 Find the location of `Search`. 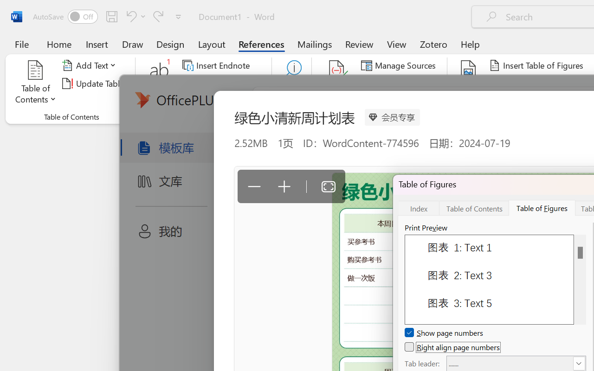

Search is located at coordinates (291, 83).